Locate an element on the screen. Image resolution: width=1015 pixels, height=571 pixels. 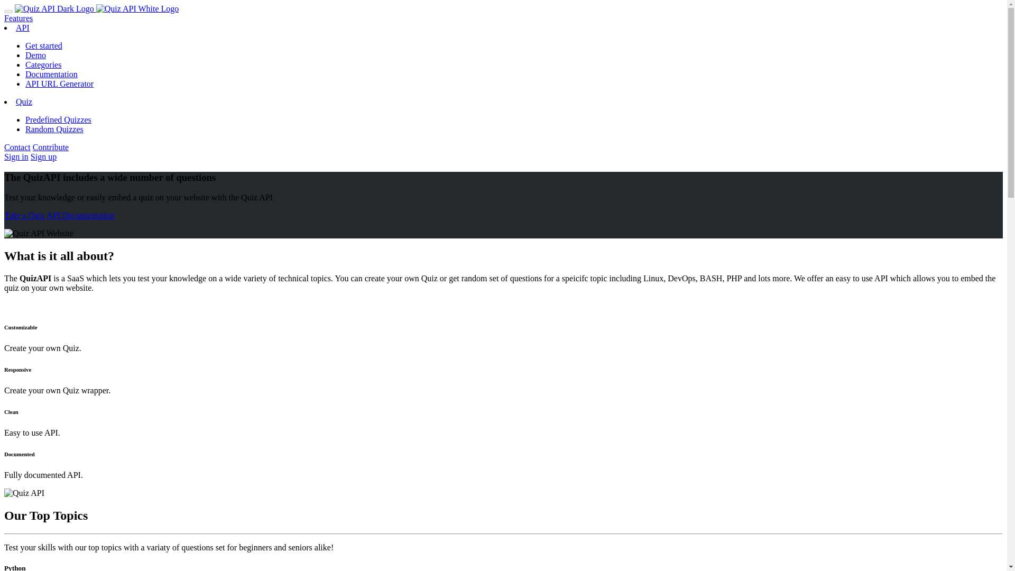
Demo is located at coordinates (35, 55).